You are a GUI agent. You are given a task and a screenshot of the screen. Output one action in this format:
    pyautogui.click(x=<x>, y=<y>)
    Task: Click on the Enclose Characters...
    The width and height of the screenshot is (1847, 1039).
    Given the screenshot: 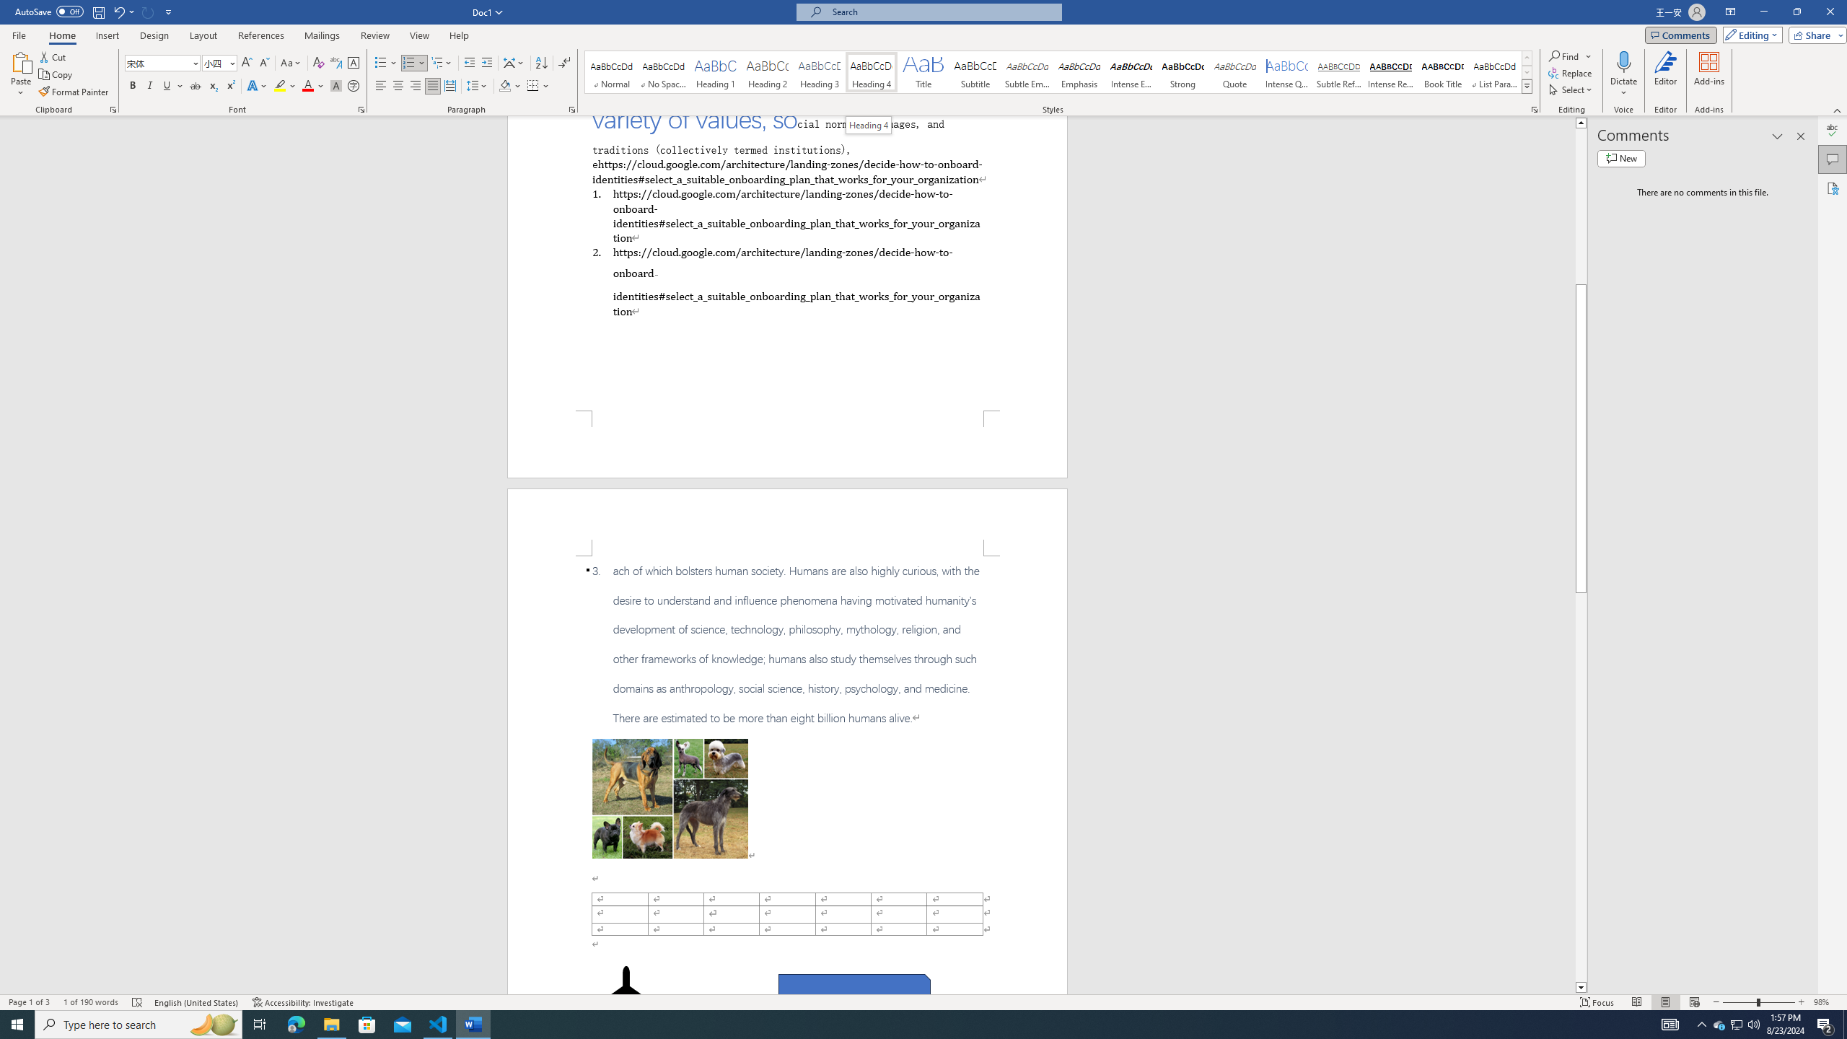 What is the action you would take?
    pyautogui.click(x=354, y=87)
    